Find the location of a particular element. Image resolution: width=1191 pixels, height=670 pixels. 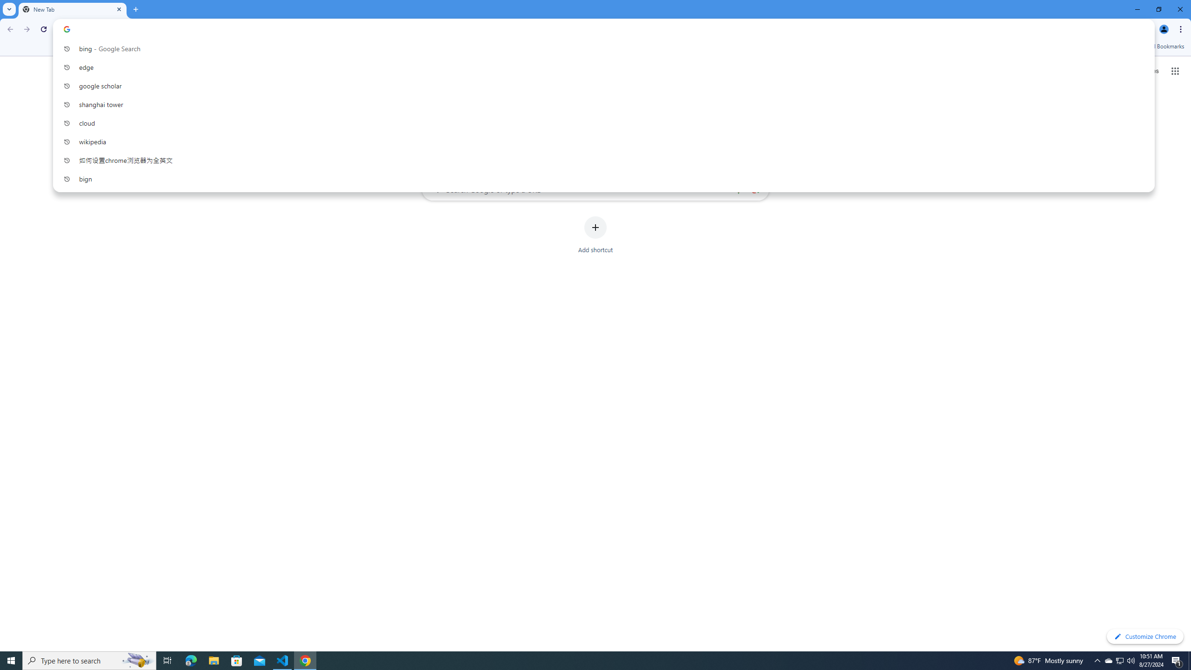

google scholar search from history is located at coordinates (600, 86).